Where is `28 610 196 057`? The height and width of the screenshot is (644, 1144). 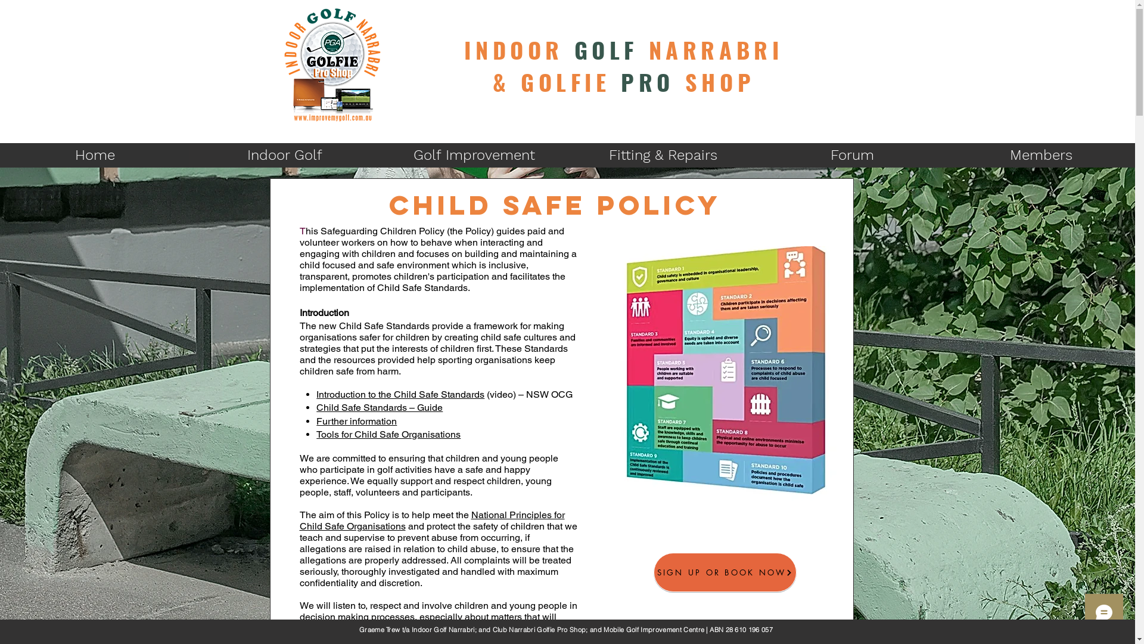 28 610 196 057 is located at coordinates (750, 630).